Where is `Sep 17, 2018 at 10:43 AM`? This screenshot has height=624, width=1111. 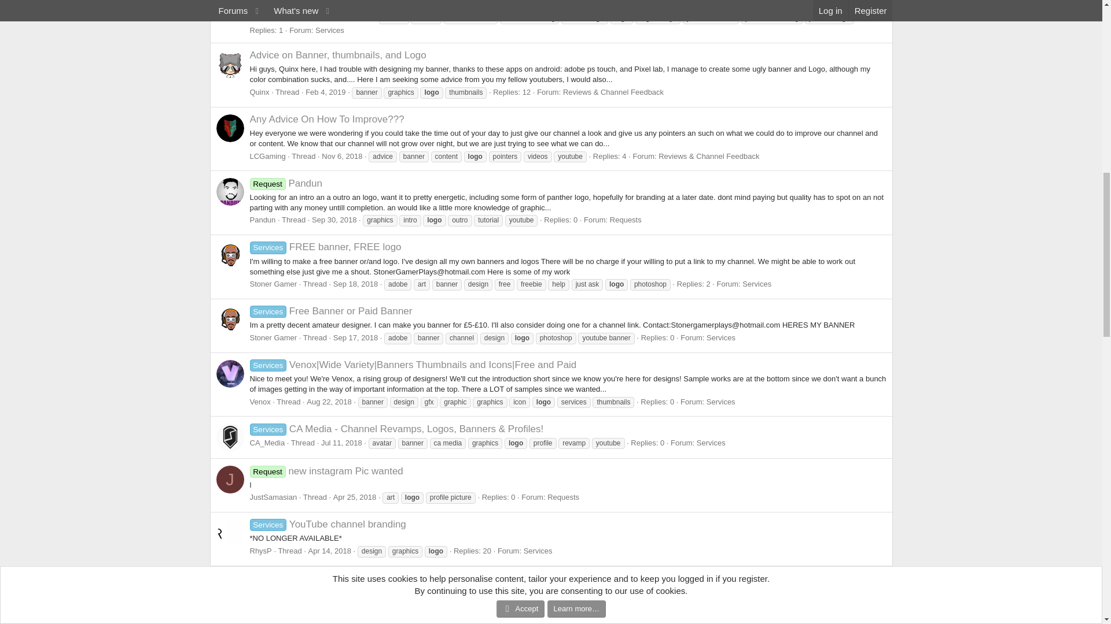 Sep 17, 2018 at 10:43 AM is located at coordinates (355, 337).